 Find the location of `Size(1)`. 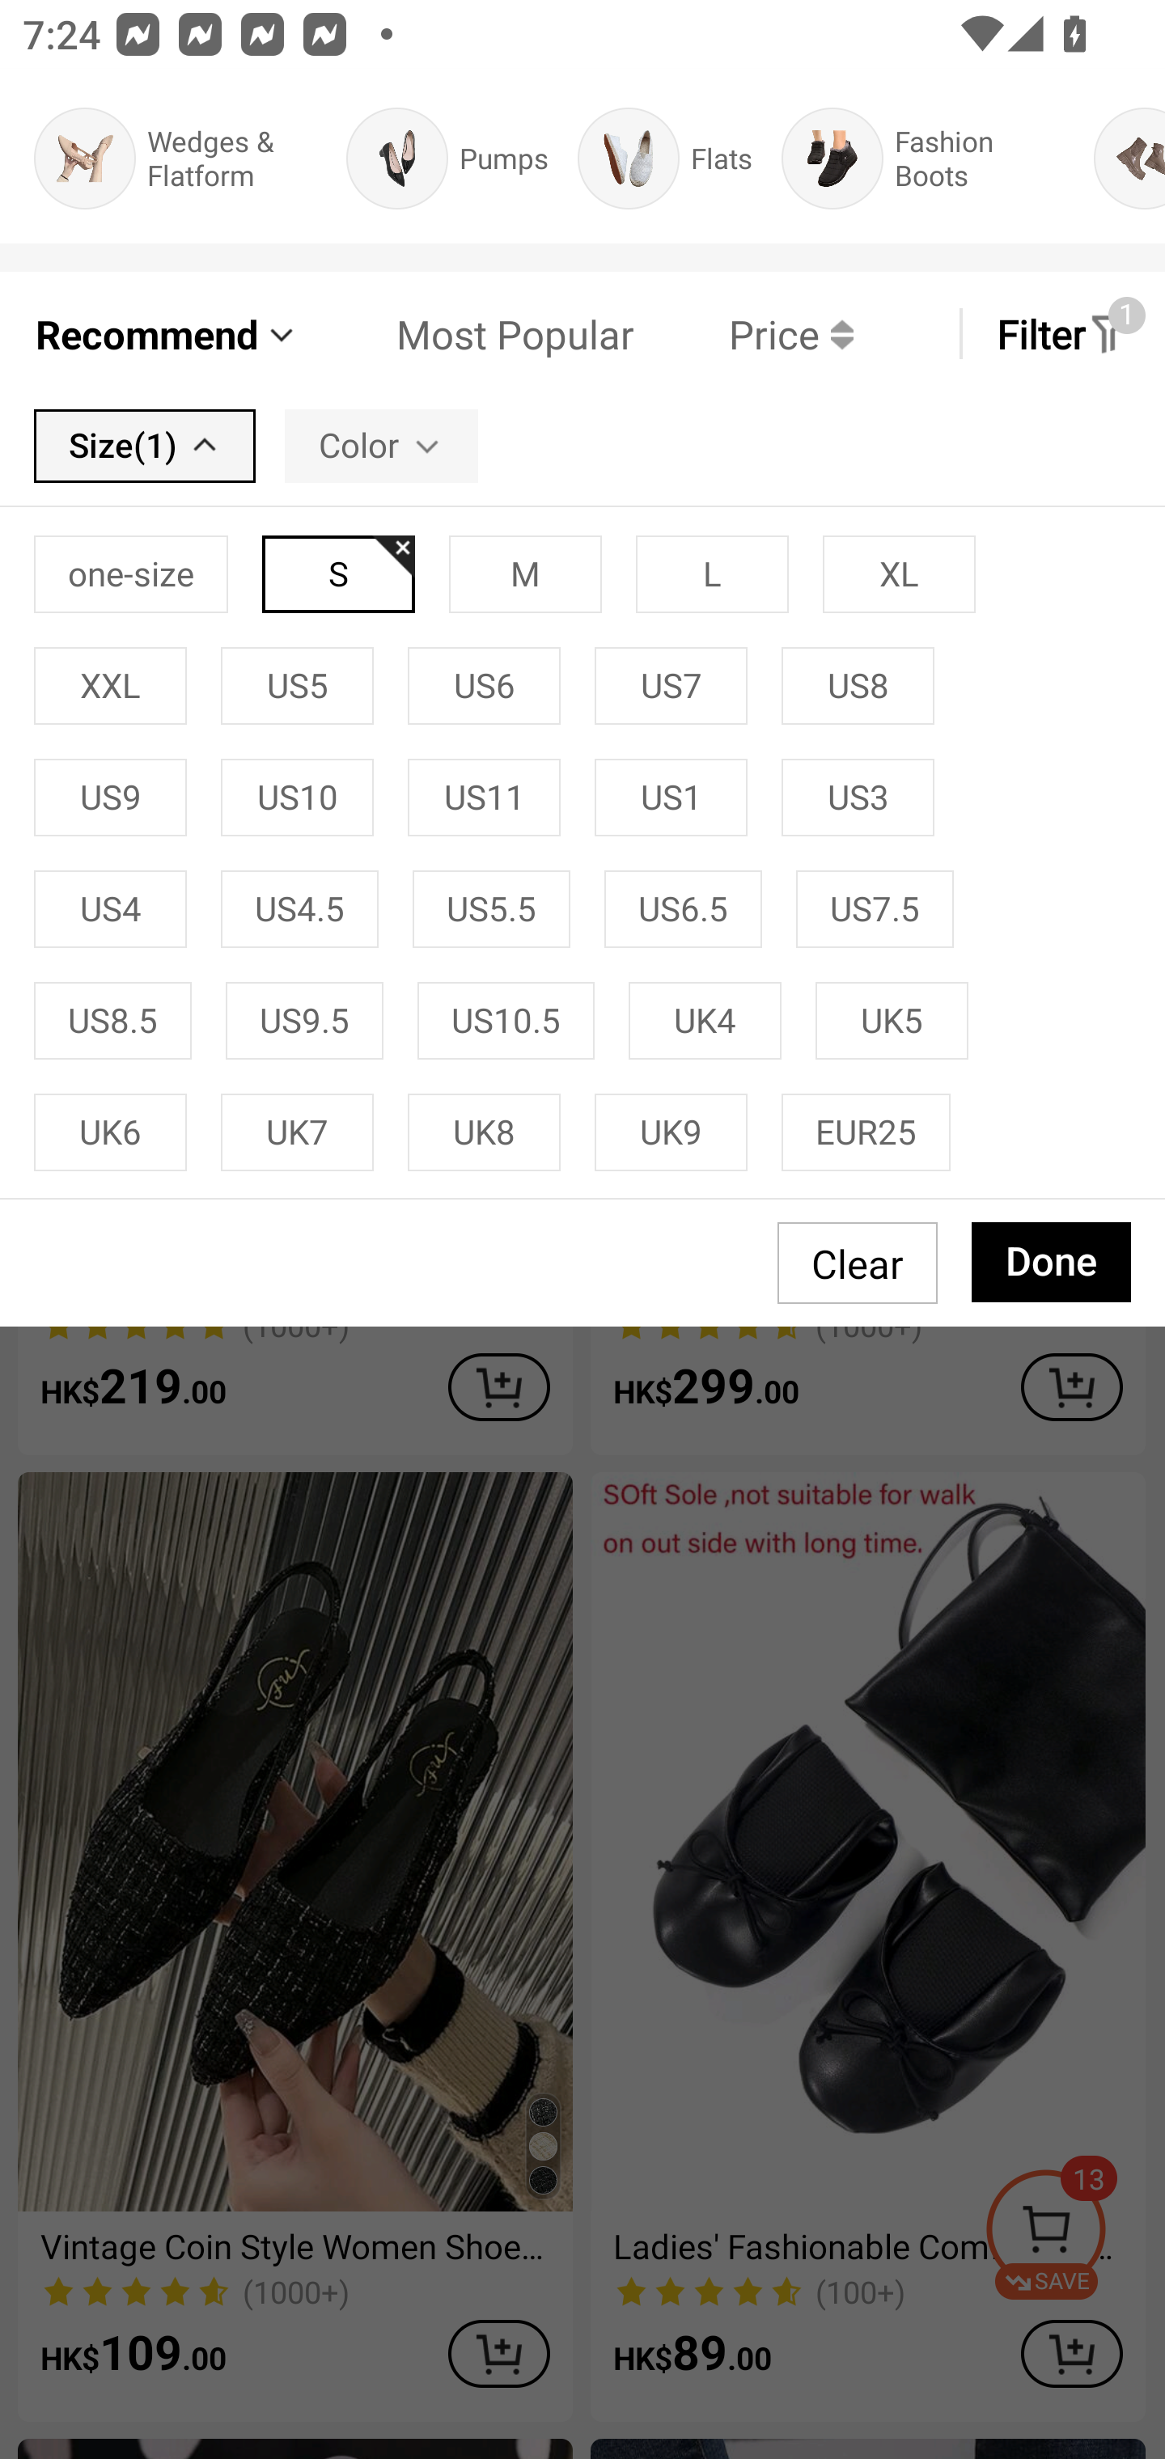

Size(1) is located at coordinates (144, 445).